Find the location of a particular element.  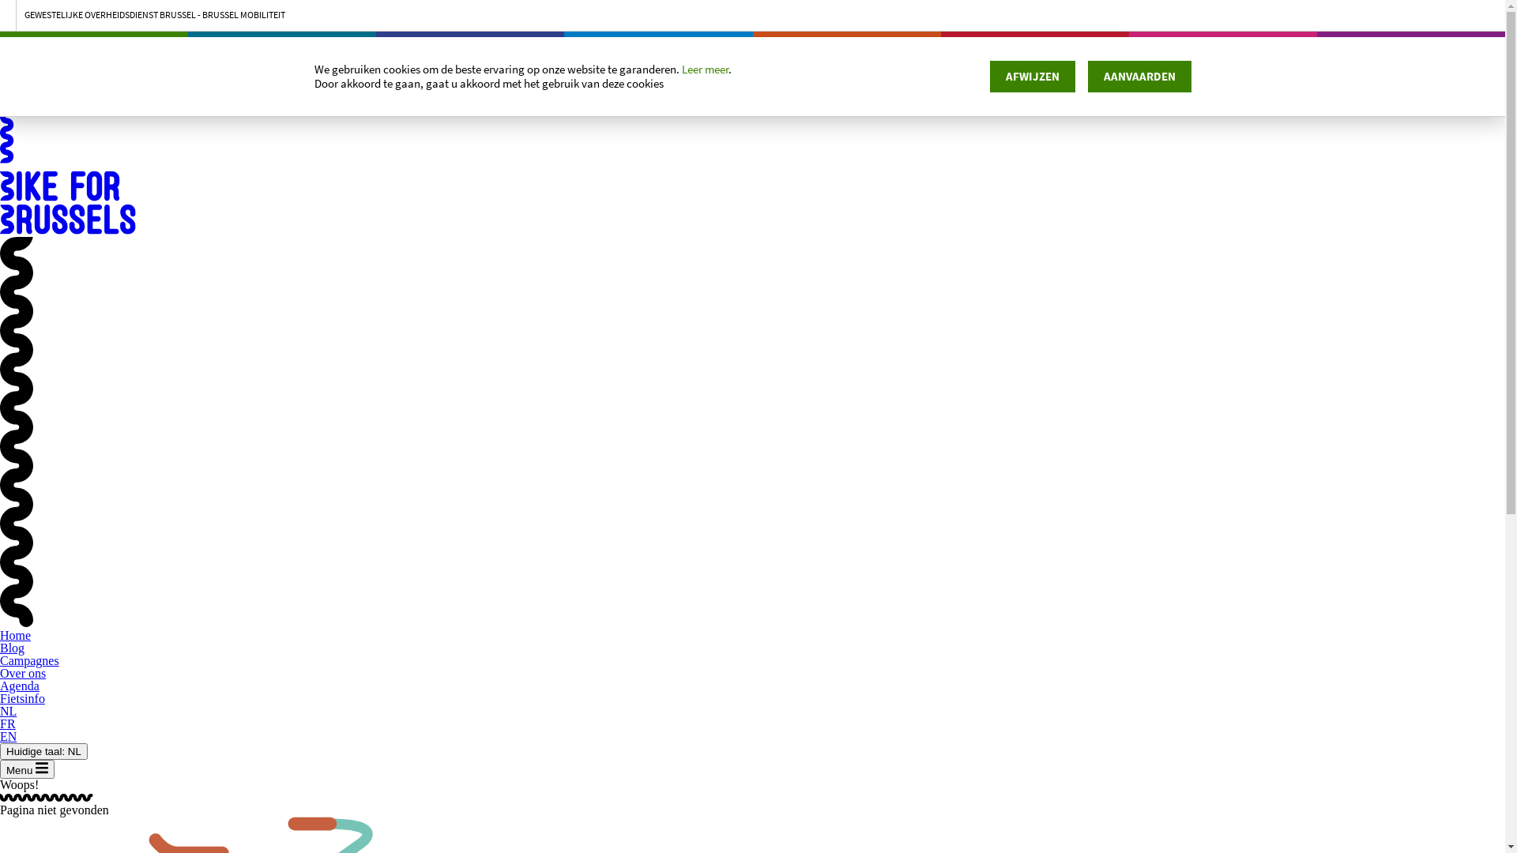

GEWESTELIJKE OVERHEIDSDIENST BRUSSEL - BRUSSEL MOBILITEIT is located at coordinates (752, 15).